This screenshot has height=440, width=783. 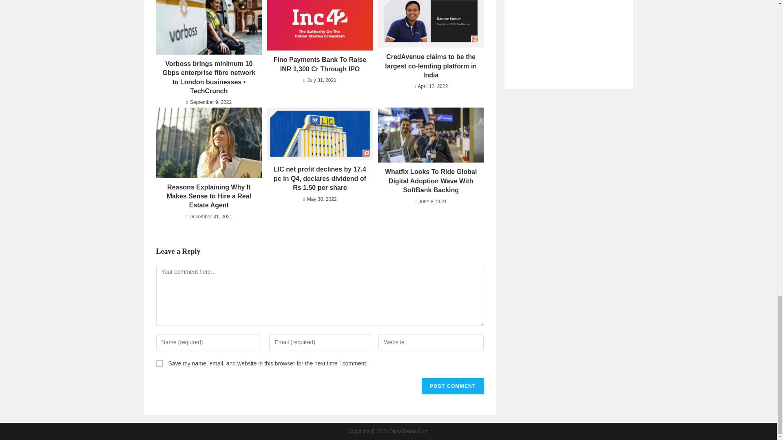 What do you see at coordinates (320, 64) in the screenshot?
I see `Fino Payments Bank To Raise INR 1,300 Cr Through IPO` at bounding box center [320, 64].